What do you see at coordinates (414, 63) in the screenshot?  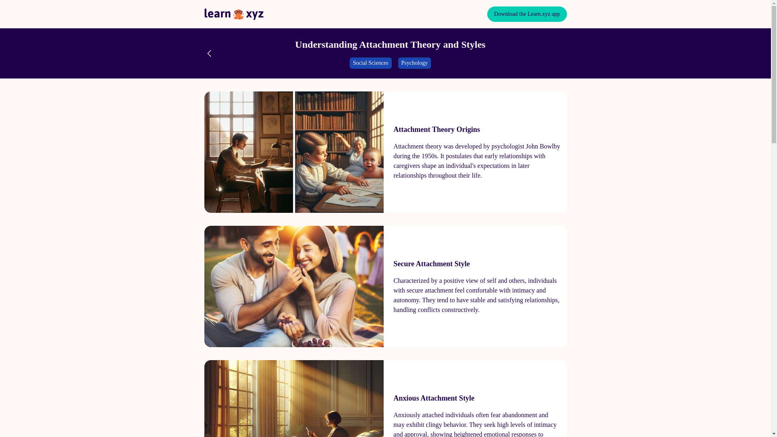 I see `Psychology` at bounding box center [414, 63].